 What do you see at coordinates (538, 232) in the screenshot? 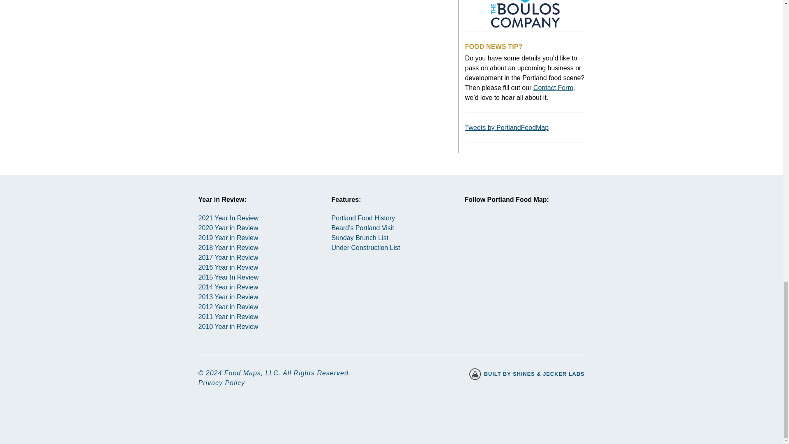
I see `RSS icon` at bounding box center [538, 232].